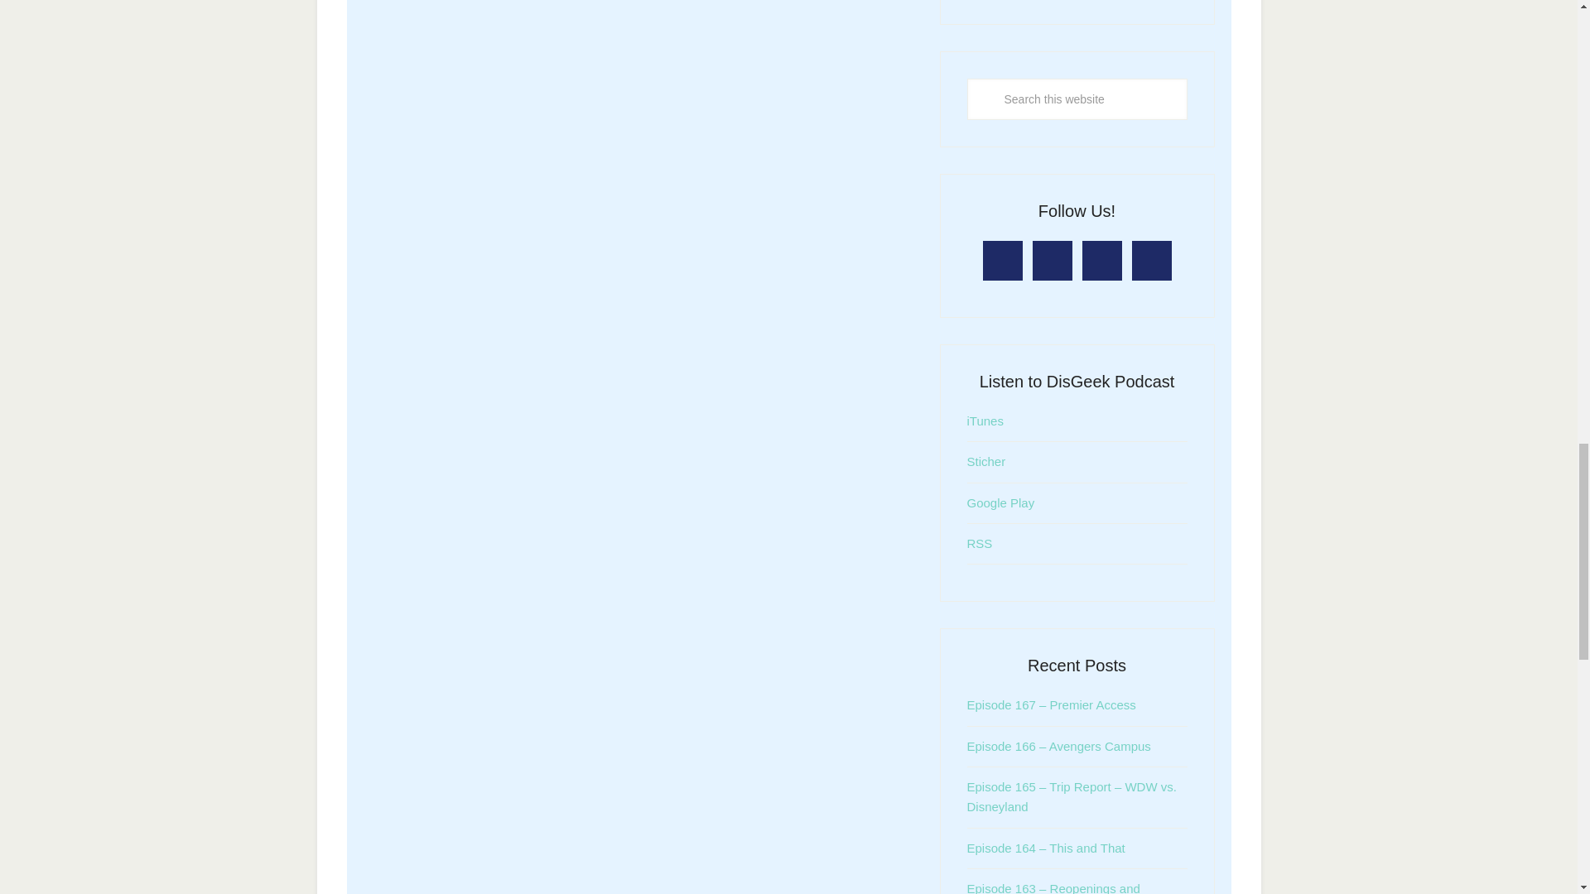  What do you see at coordinates (985, 421) in the screenshot?
I see `iTunes` at bounding box center [985, 421].